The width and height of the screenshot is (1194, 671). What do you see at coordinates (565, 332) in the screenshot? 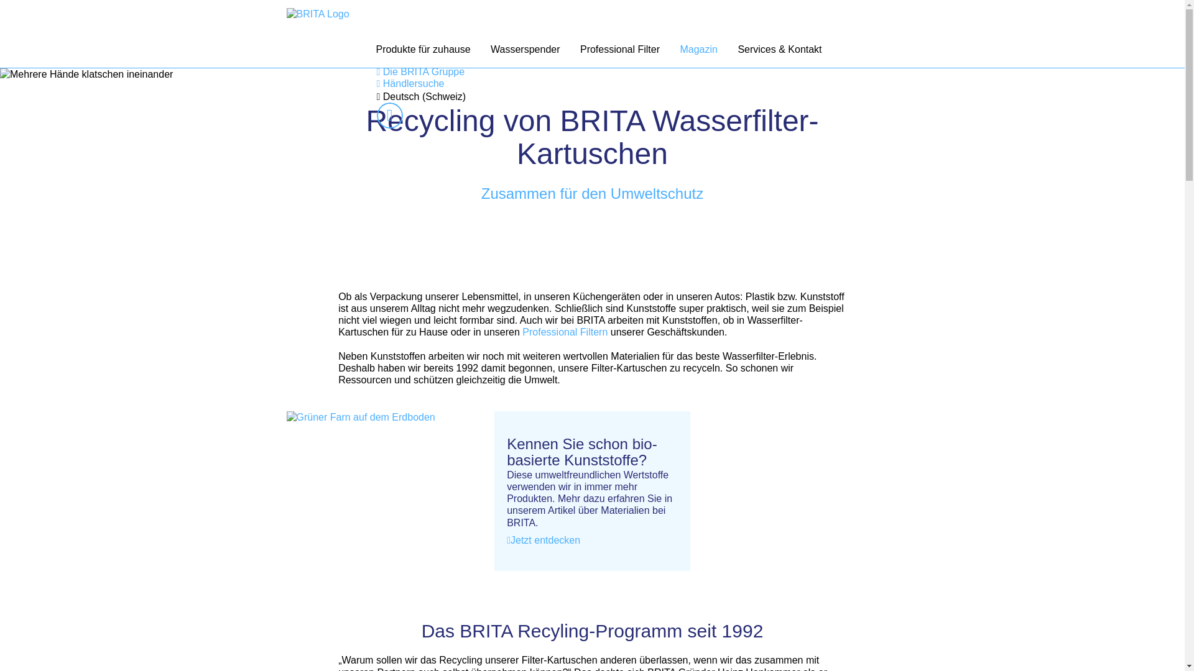
I see `Professional Filtern` at bounding box center [565, 332].